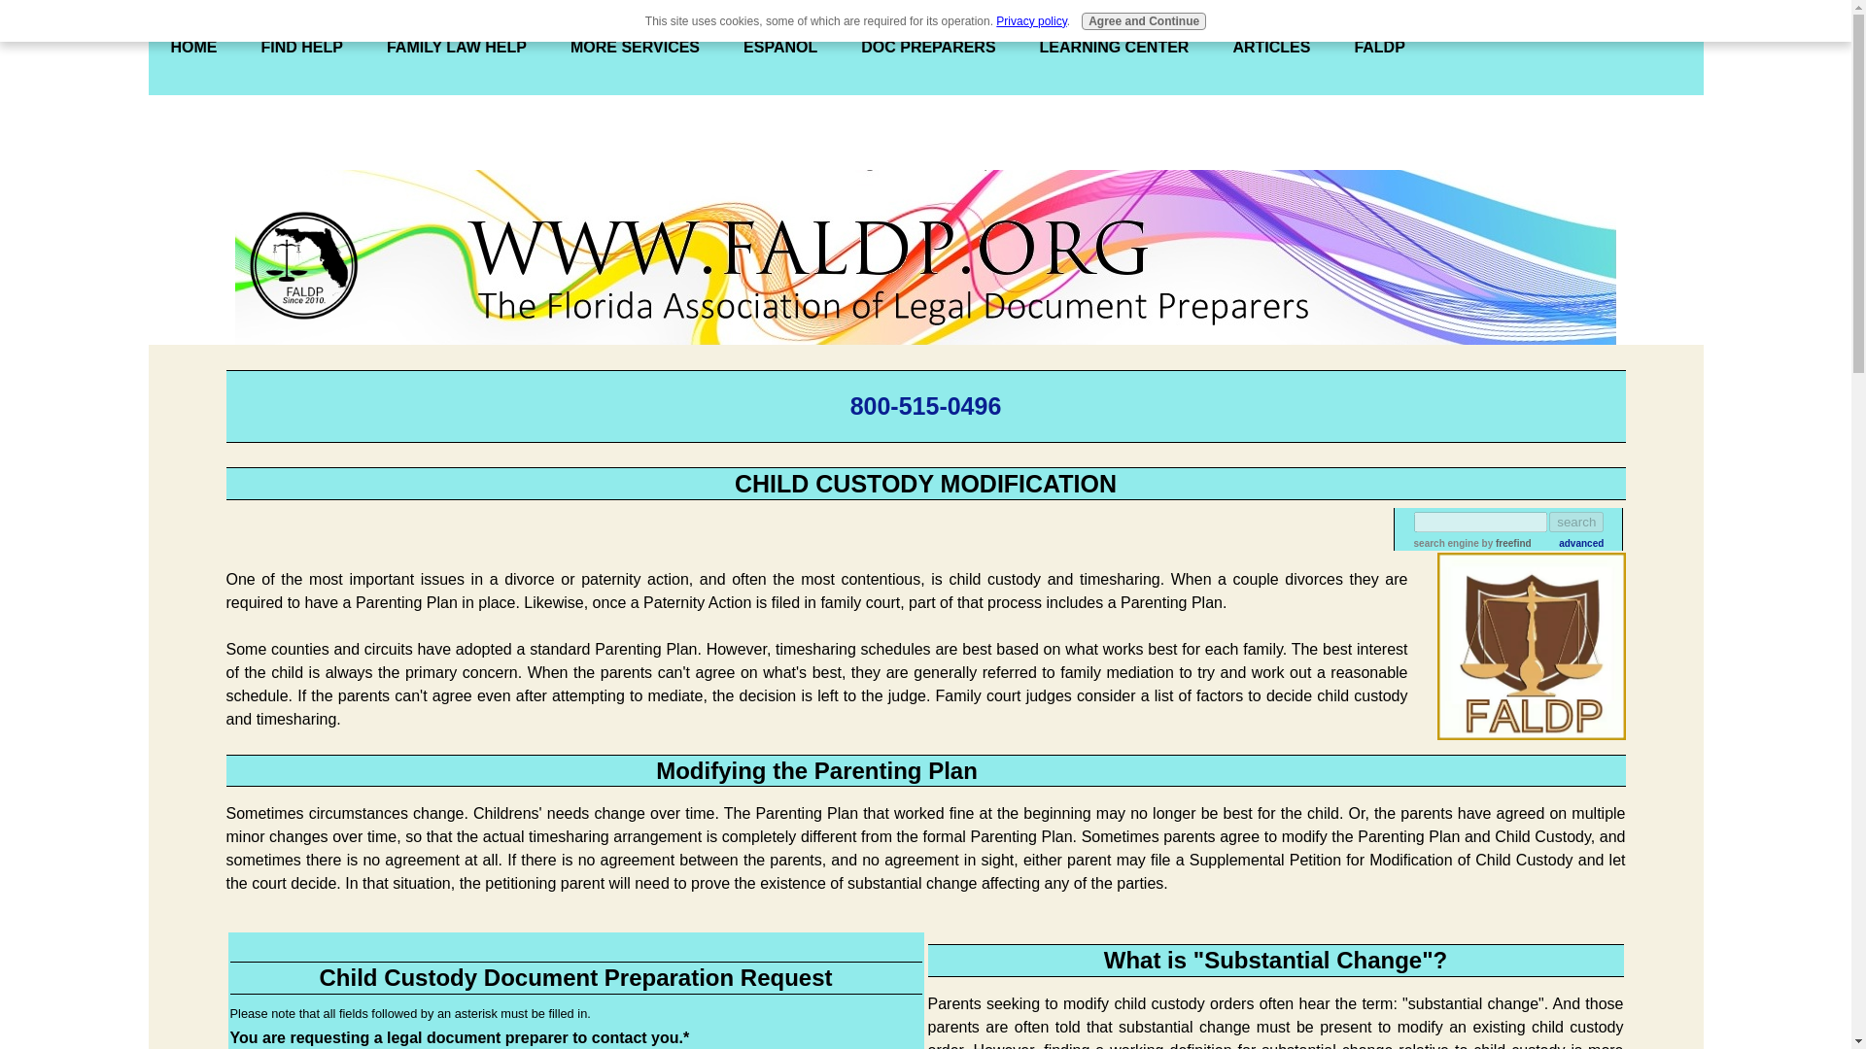 The width and height of the screenshot is (1866, 1049). I want to click on search, so click(1575, 522).